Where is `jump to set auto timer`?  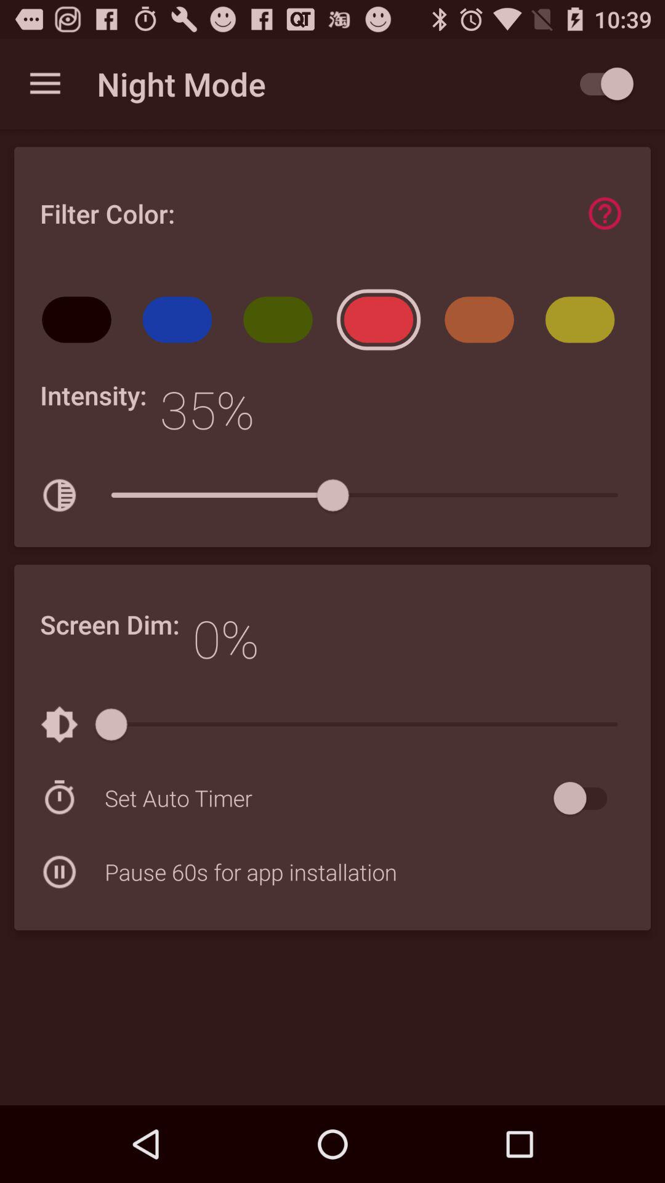 jump to set auto timer is located at coordinates (326, 798).